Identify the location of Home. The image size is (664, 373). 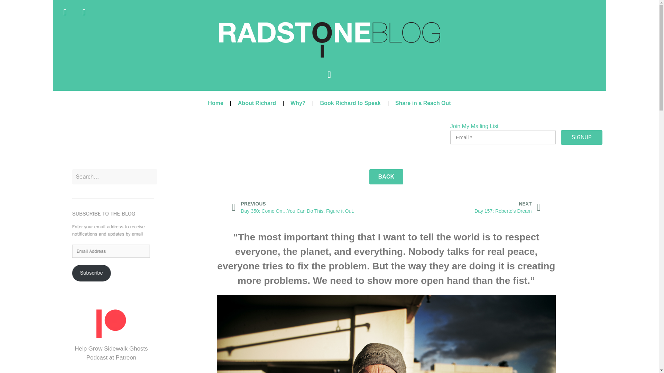
(215, 103).